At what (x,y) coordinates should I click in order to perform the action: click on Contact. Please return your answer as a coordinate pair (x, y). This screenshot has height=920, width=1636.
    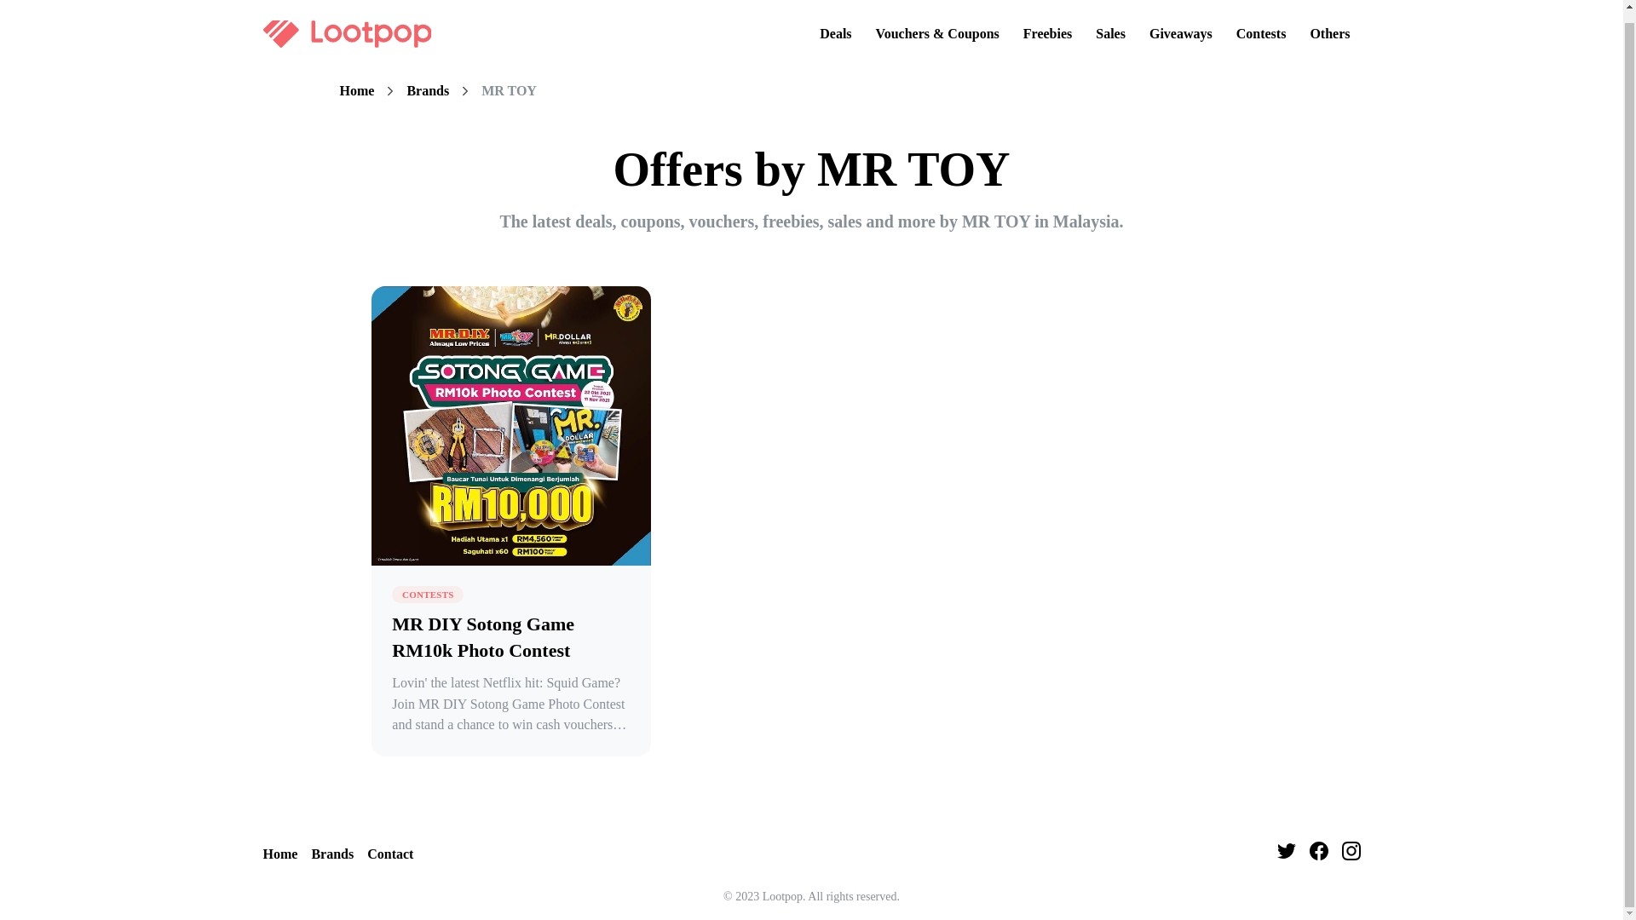
    Looking at the image, I should click on (390, 855).